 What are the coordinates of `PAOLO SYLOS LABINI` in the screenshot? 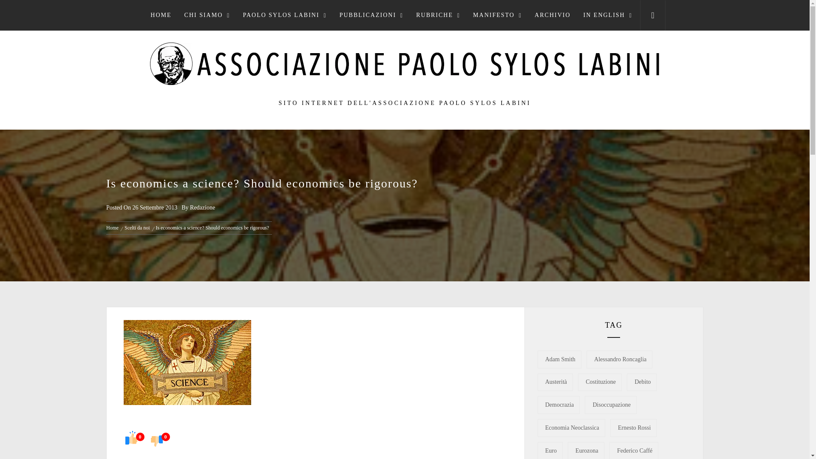 It's located at (285, 15).